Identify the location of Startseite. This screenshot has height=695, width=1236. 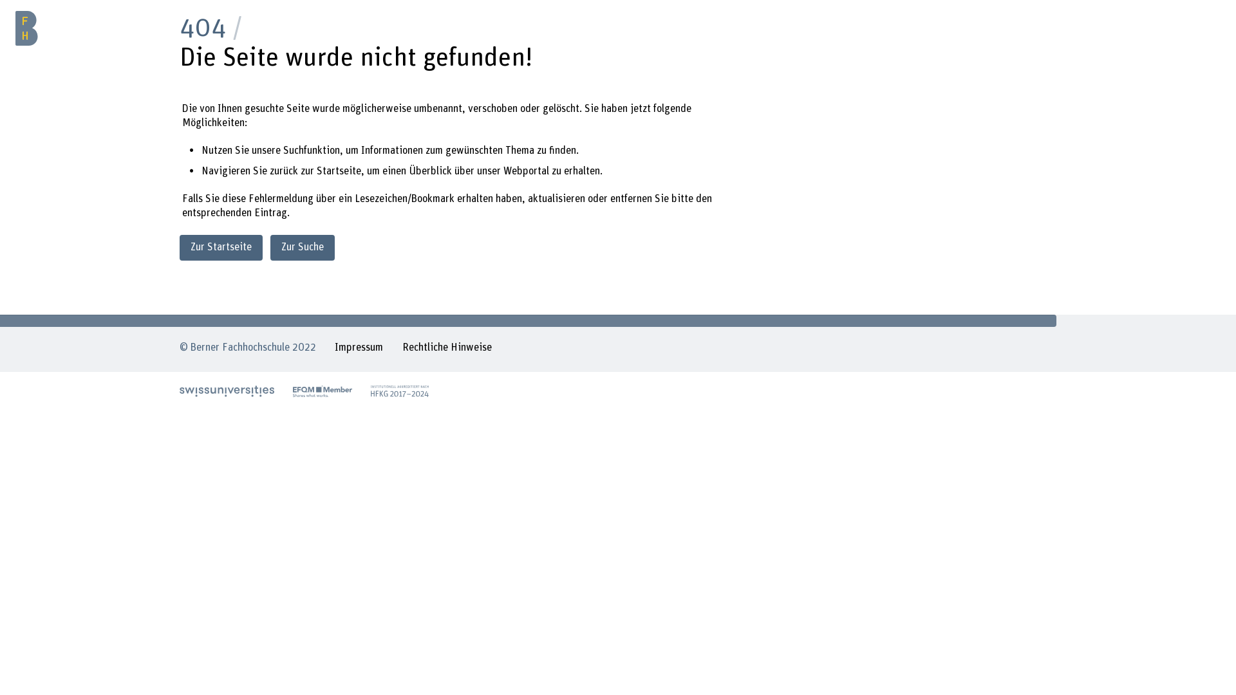
(339, 171).